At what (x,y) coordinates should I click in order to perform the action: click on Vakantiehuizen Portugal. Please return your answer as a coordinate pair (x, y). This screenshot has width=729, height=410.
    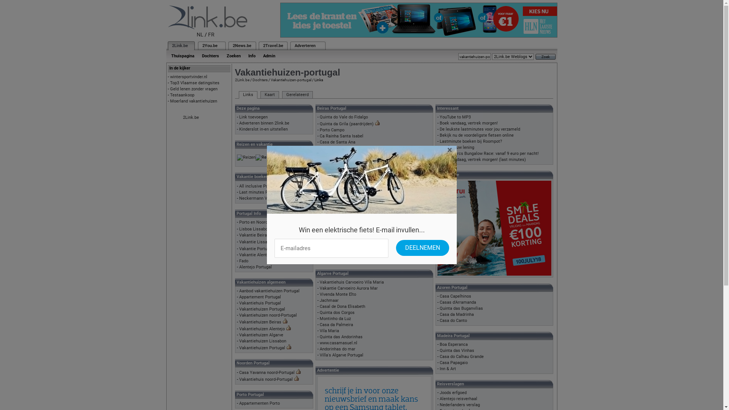
    Looking at the image, I should click on (262, 309).